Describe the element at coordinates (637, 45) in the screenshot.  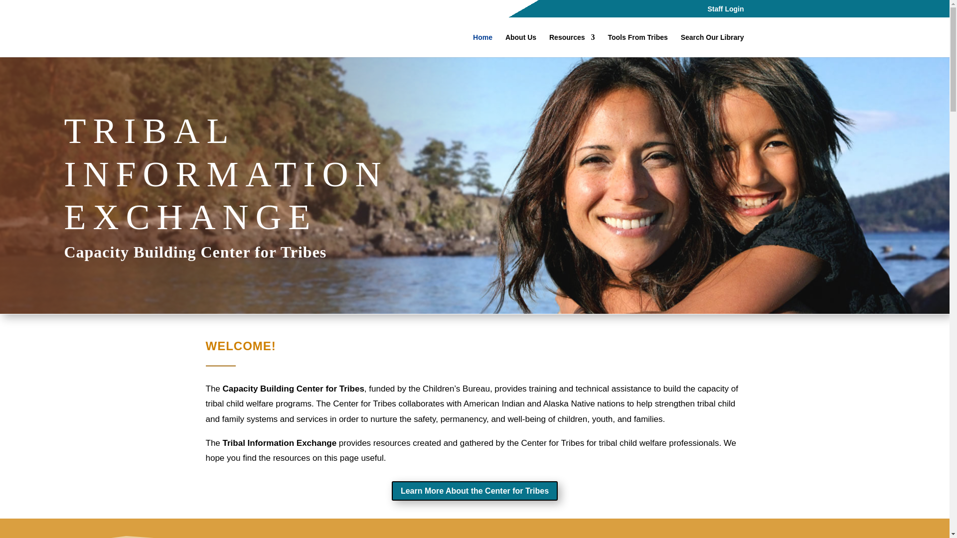
I see `Tools From Tribes` at that location.